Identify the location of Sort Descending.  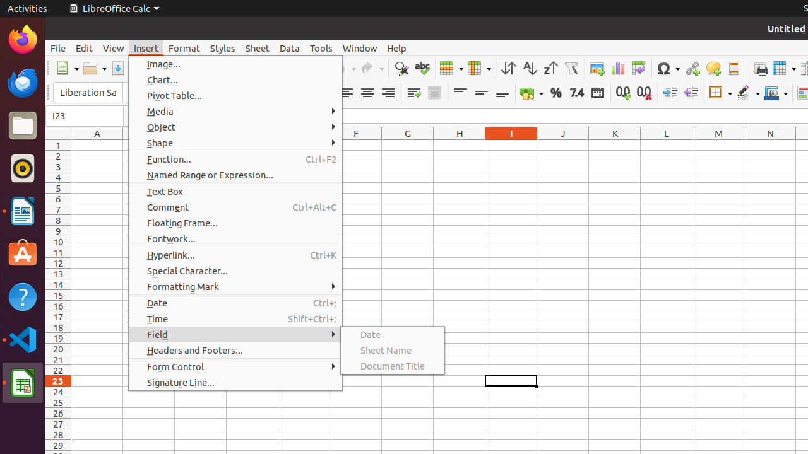
(550, 68).